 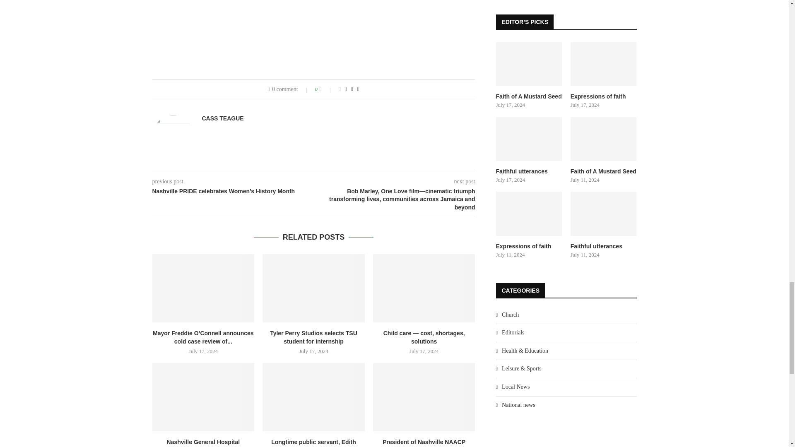 I want to click on Author Cass Teague, so click(x=223, y=118).